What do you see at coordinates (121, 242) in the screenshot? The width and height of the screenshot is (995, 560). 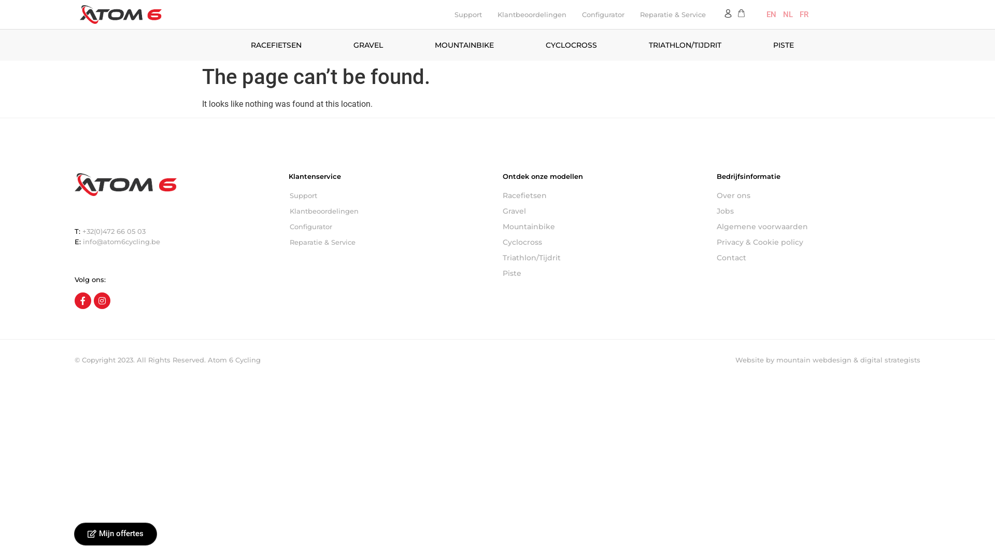 I see `info@atom6cycling.be` at bounding box center [121, 242].